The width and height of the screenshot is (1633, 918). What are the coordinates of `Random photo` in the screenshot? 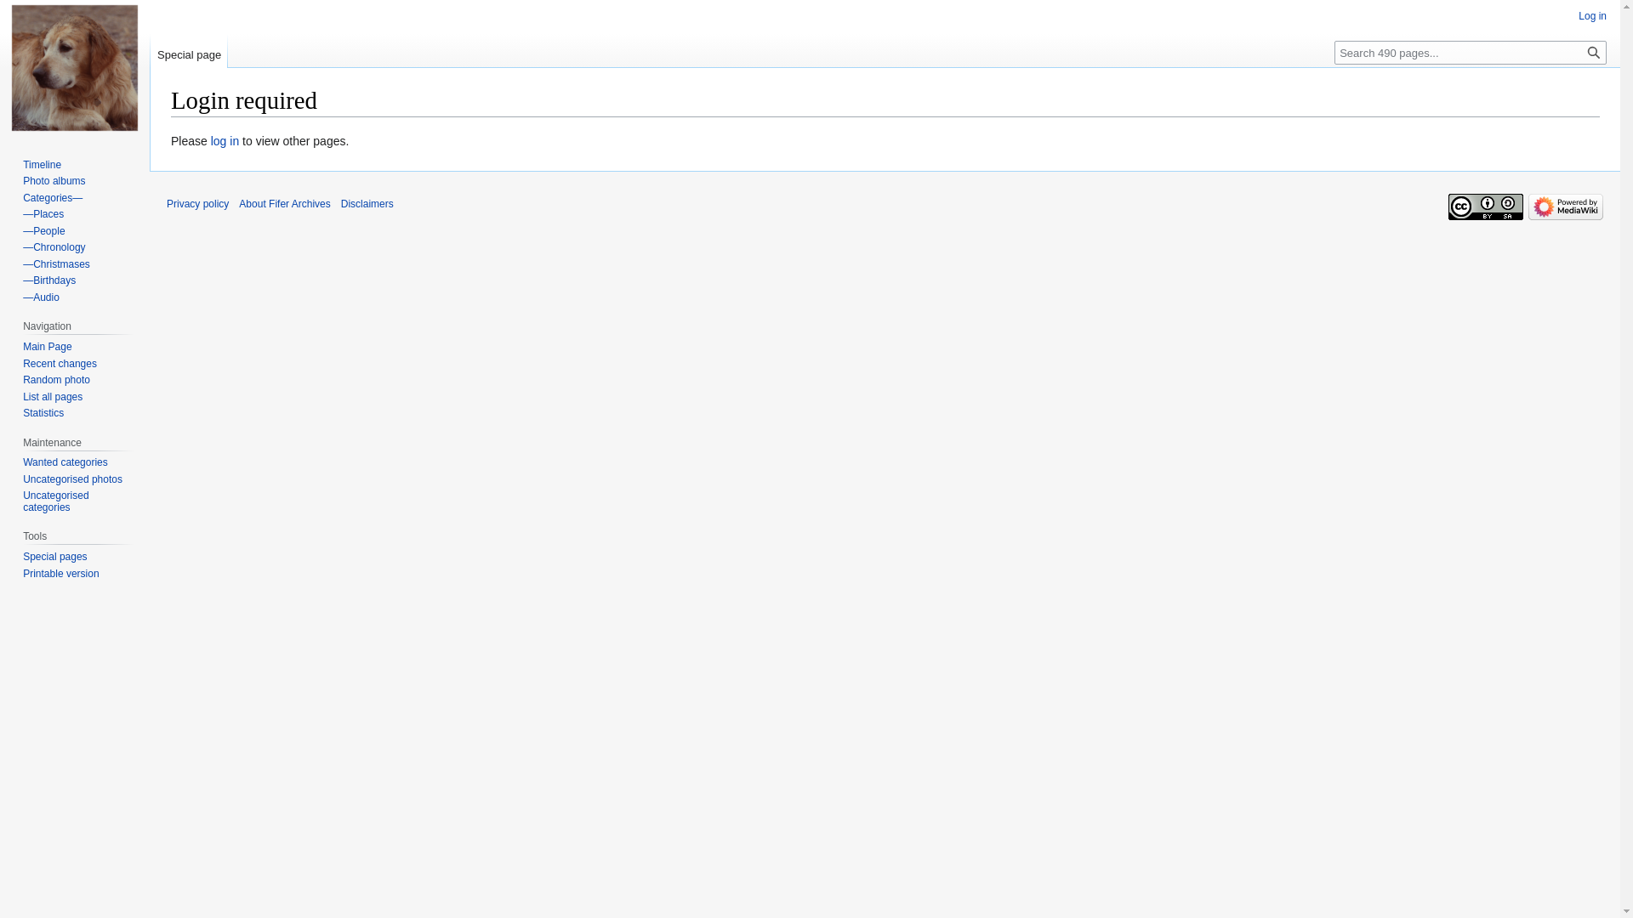 It's located at (56, 380).